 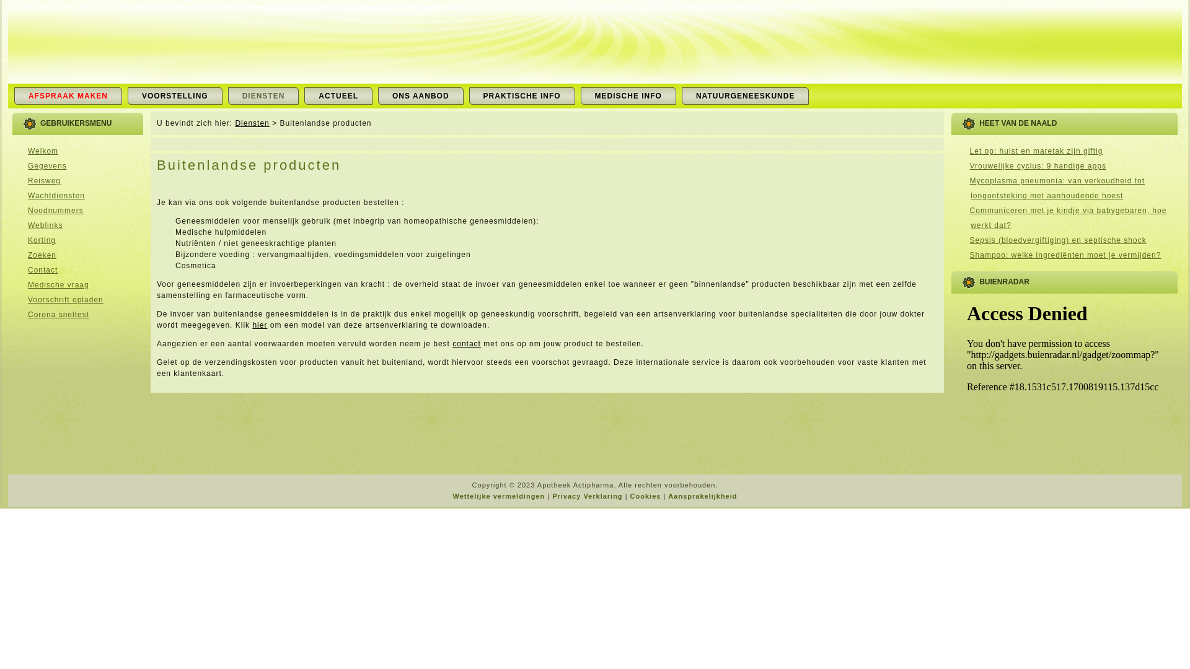 What do you see at coordinates (252, 123) in the screenshot?
I see `Diensten` at bounding box center [252, 123].